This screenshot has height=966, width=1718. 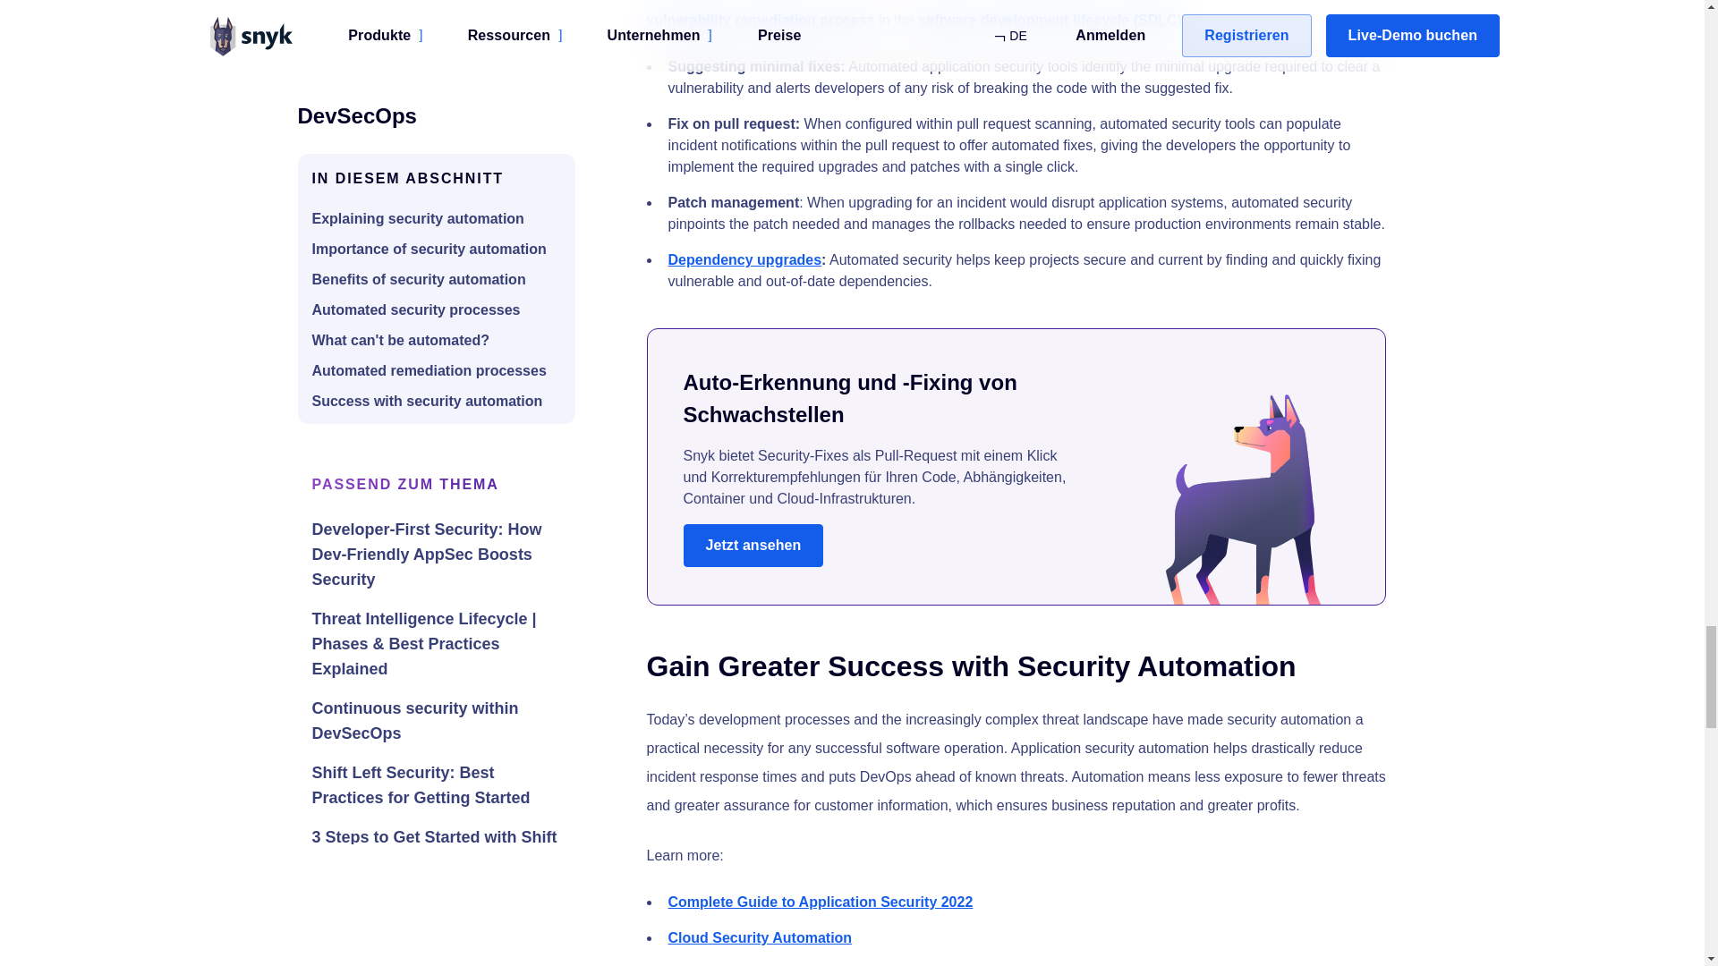 What do you see at coordinates (753, 546) in the screenshot?
I see `Jetzt ansehen` at bounding box center [753, 546].